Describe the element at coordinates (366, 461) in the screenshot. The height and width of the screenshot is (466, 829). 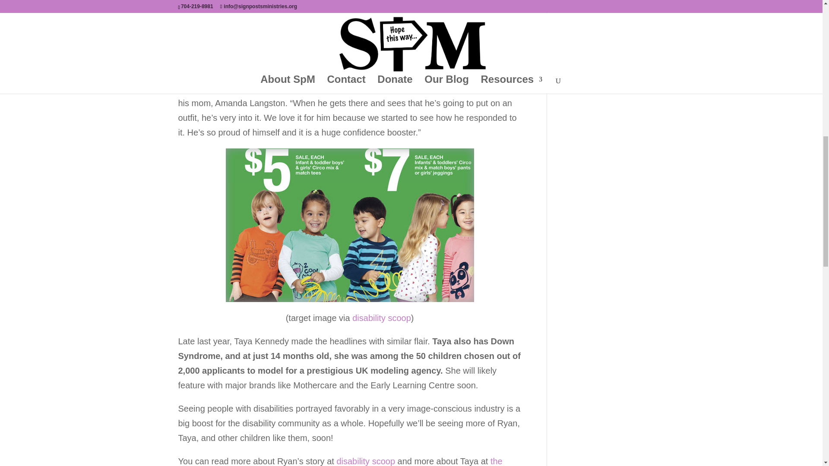
I see `disability scoop` at that location.